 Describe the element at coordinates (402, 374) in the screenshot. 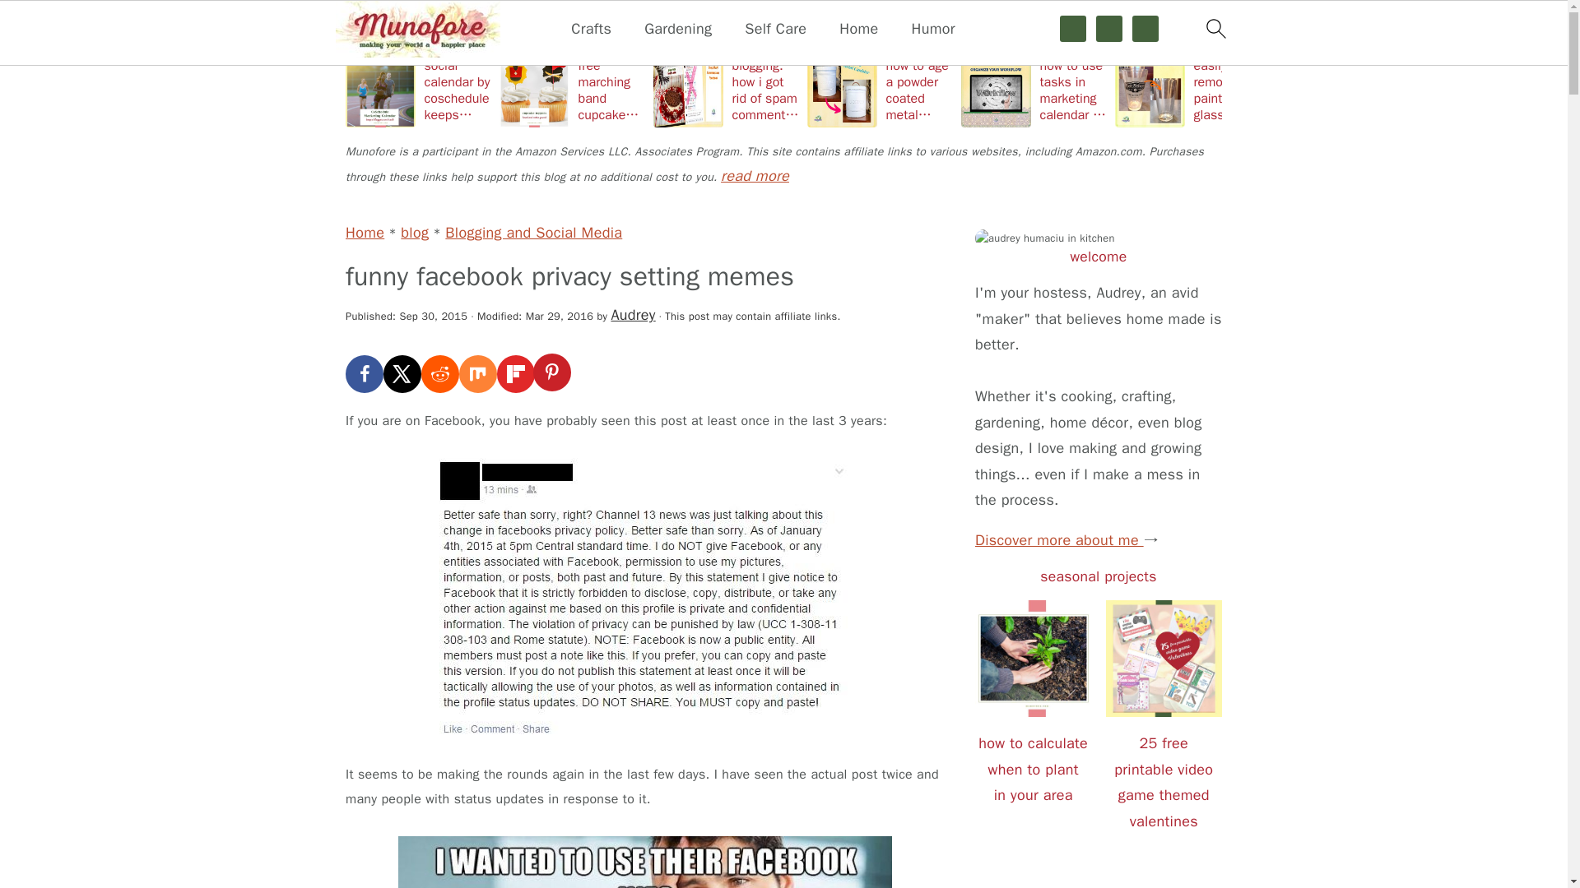

I see `Share on X` at that location.